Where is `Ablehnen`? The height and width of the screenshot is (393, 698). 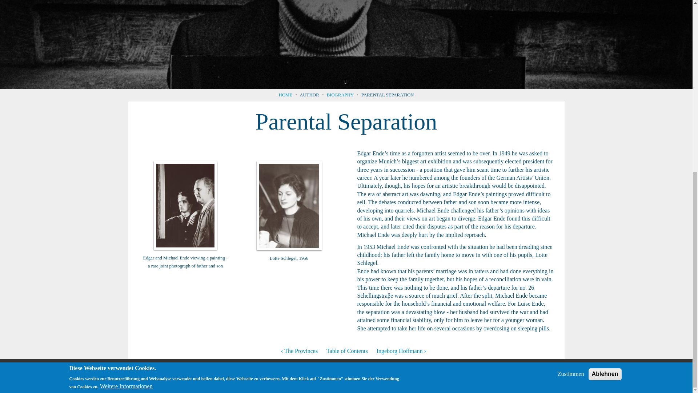
Ablehnen is located at coordinates (605, 70).